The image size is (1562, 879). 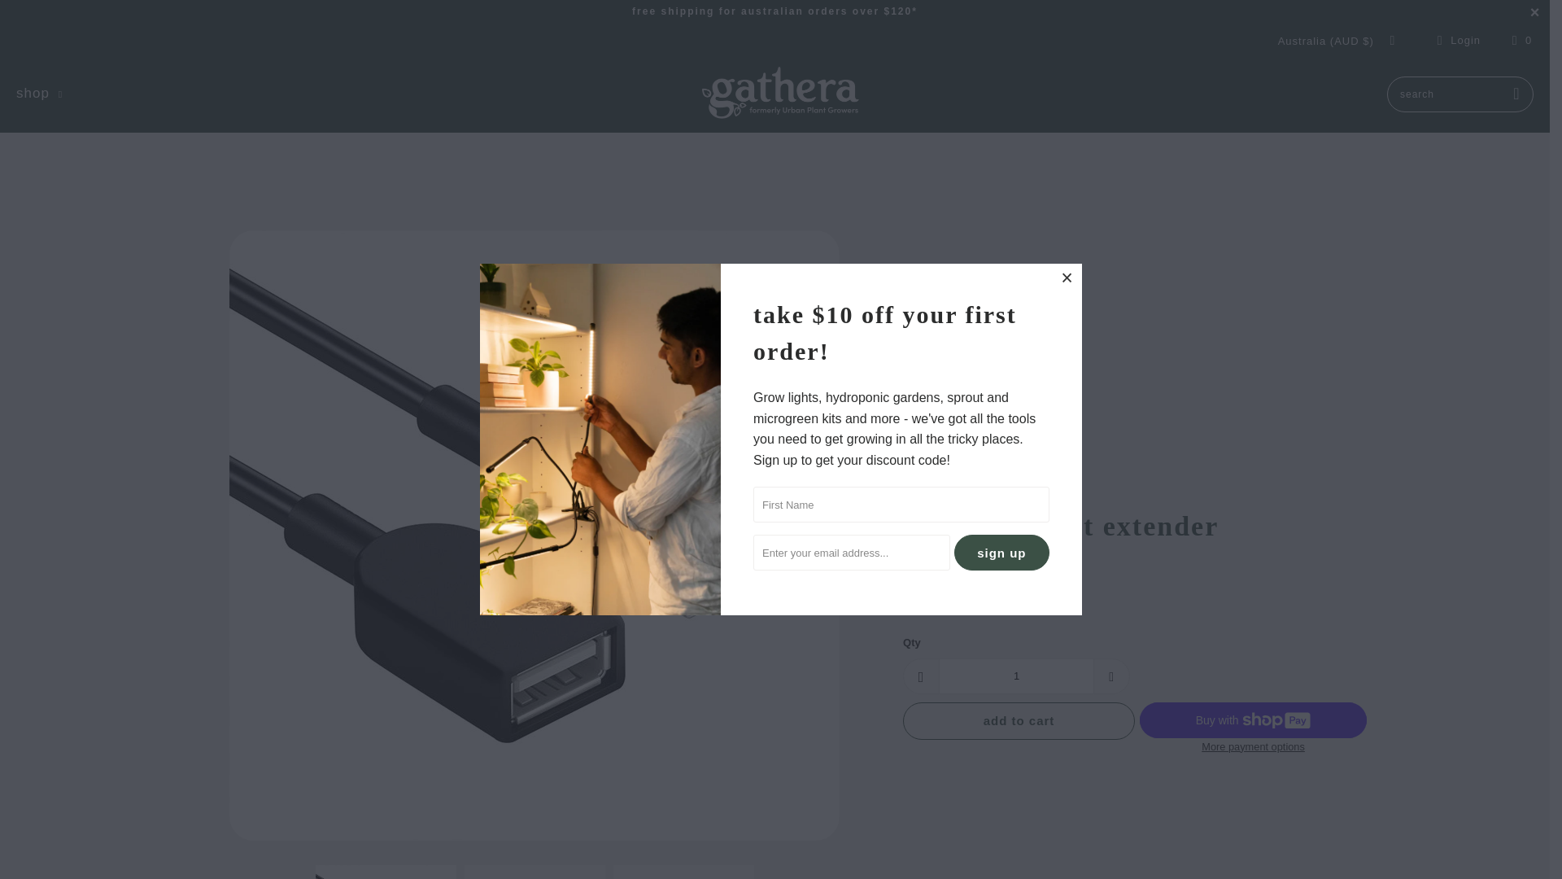 I want to click on My Account , so click(x=1456, y=40).